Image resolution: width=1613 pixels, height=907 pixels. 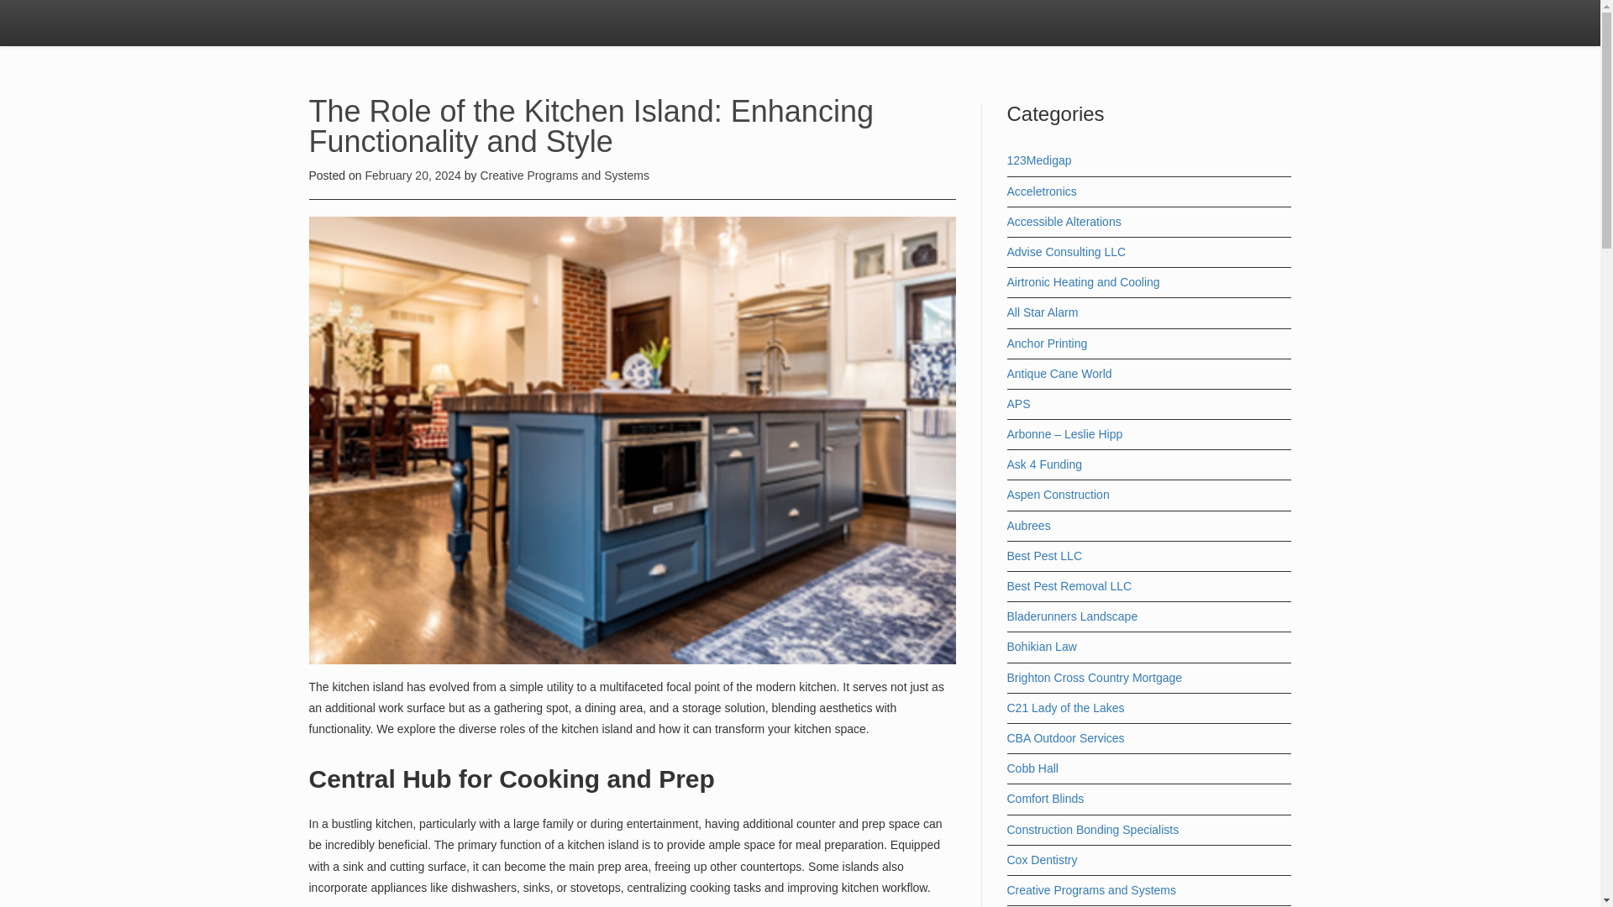 I want to click on Creative Programs and Systems, so click(x=565, y=175).